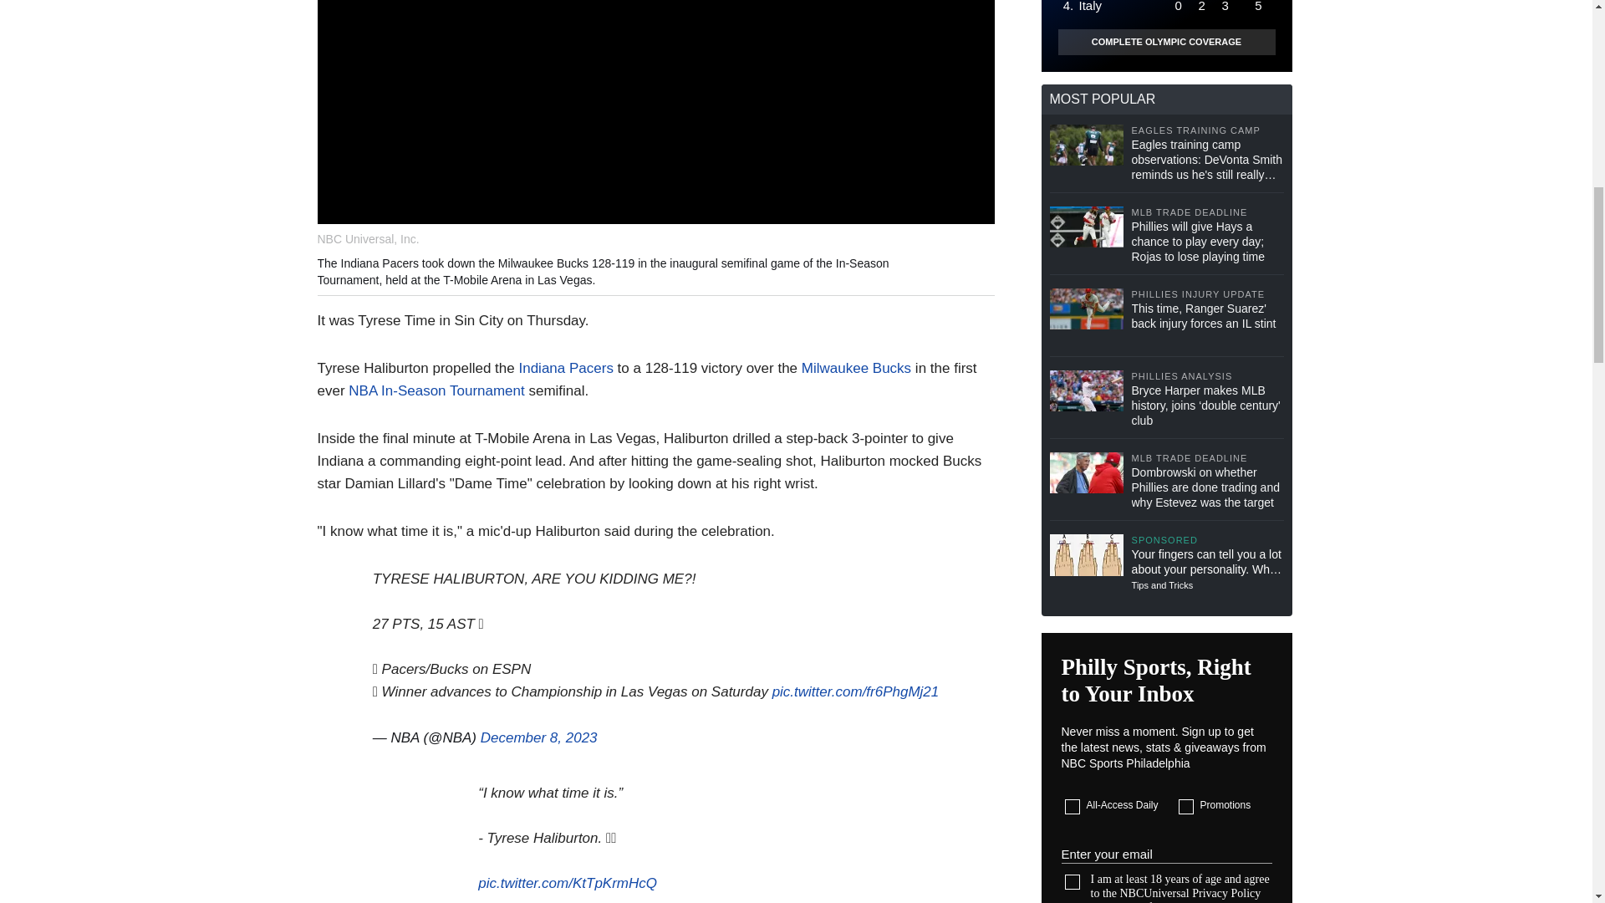 Image resolution: width=1605 pixels, height=903 pixels. What do you see at coordinates (538, 737) in the screenshot?
I see `December 8, 2023` at bounding box center [538, 737].